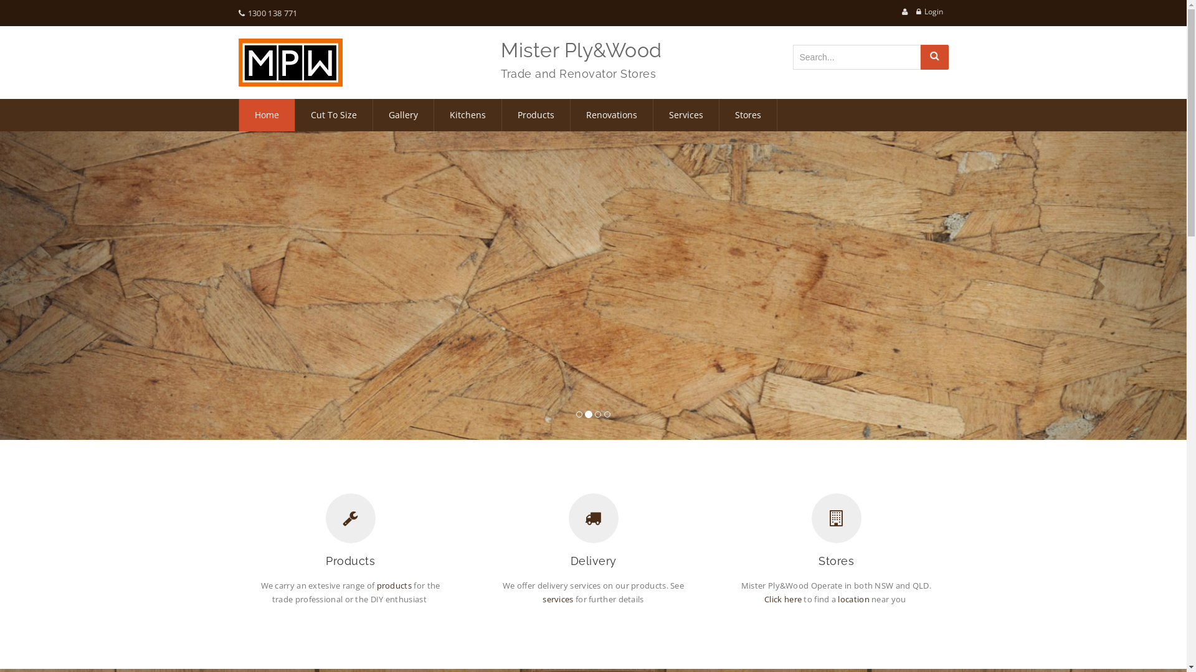 The image size is (1196, 672). I want to click on Search, so click(934, 57).